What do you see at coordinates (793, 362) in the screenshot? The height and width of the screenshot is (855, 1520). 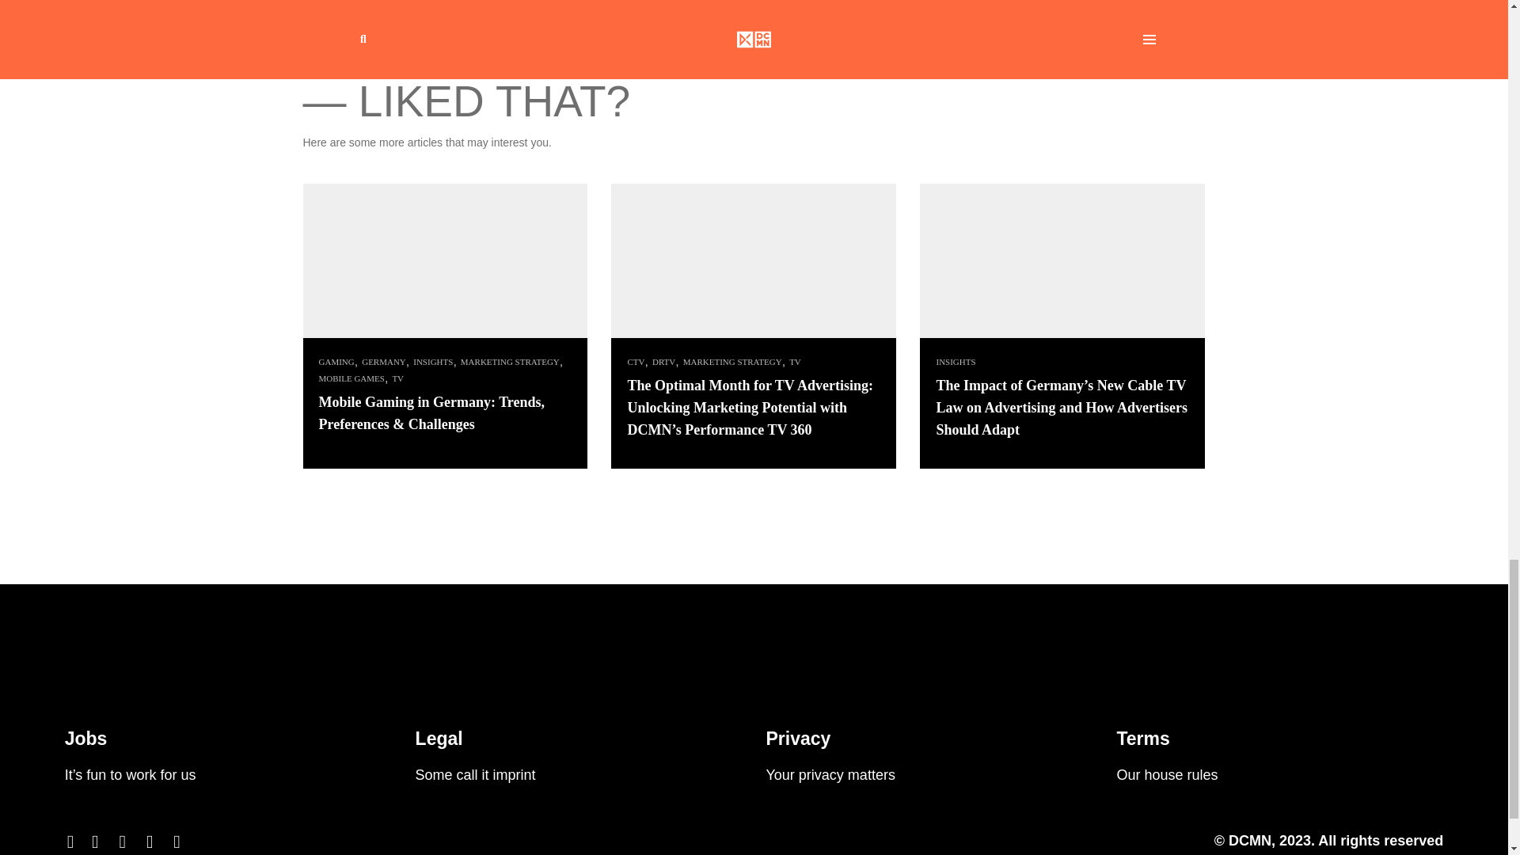 I see `TV` at bounding box center [793, 362].